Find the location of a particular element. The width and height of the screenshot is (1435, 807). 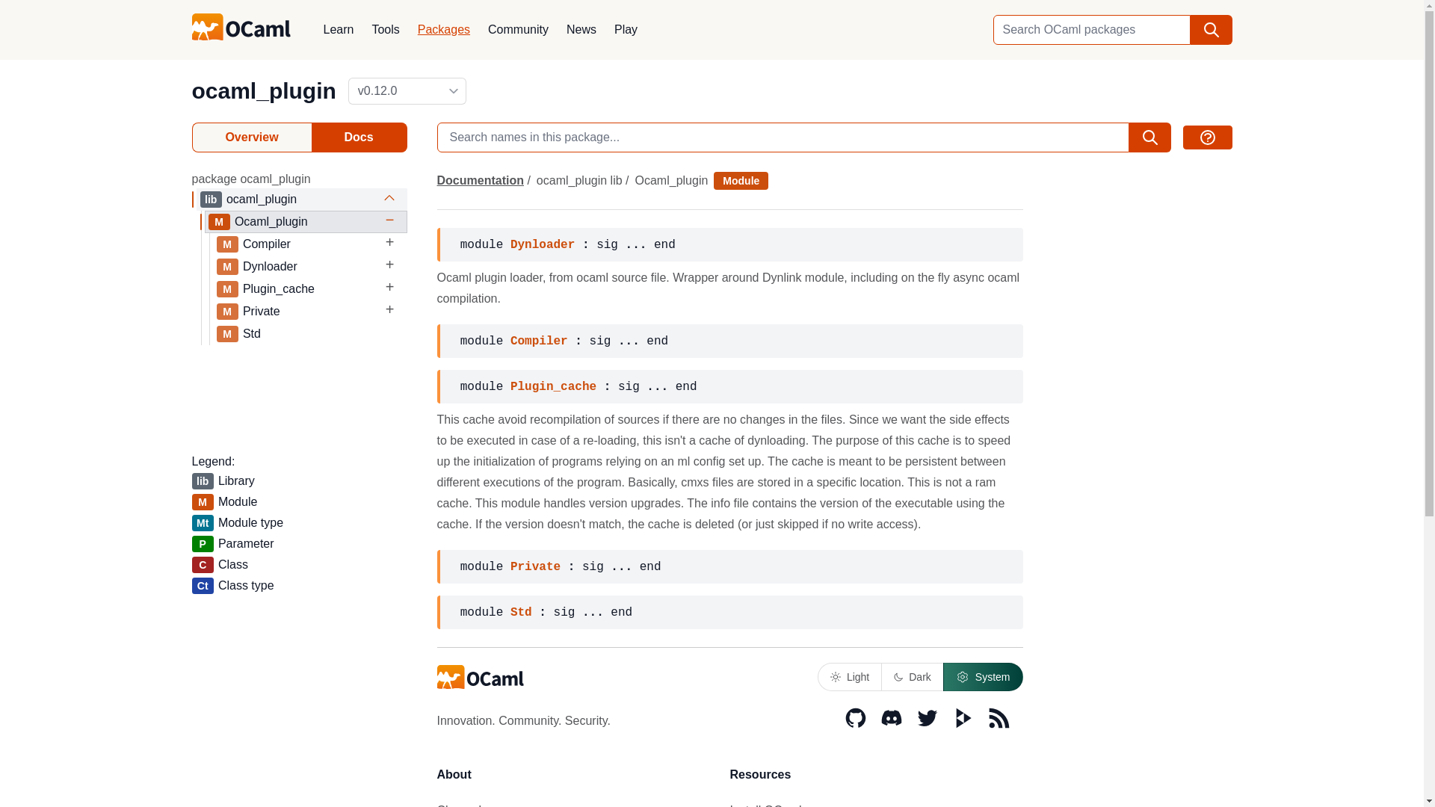

Module Compiler is located at coordinates (311, 244).